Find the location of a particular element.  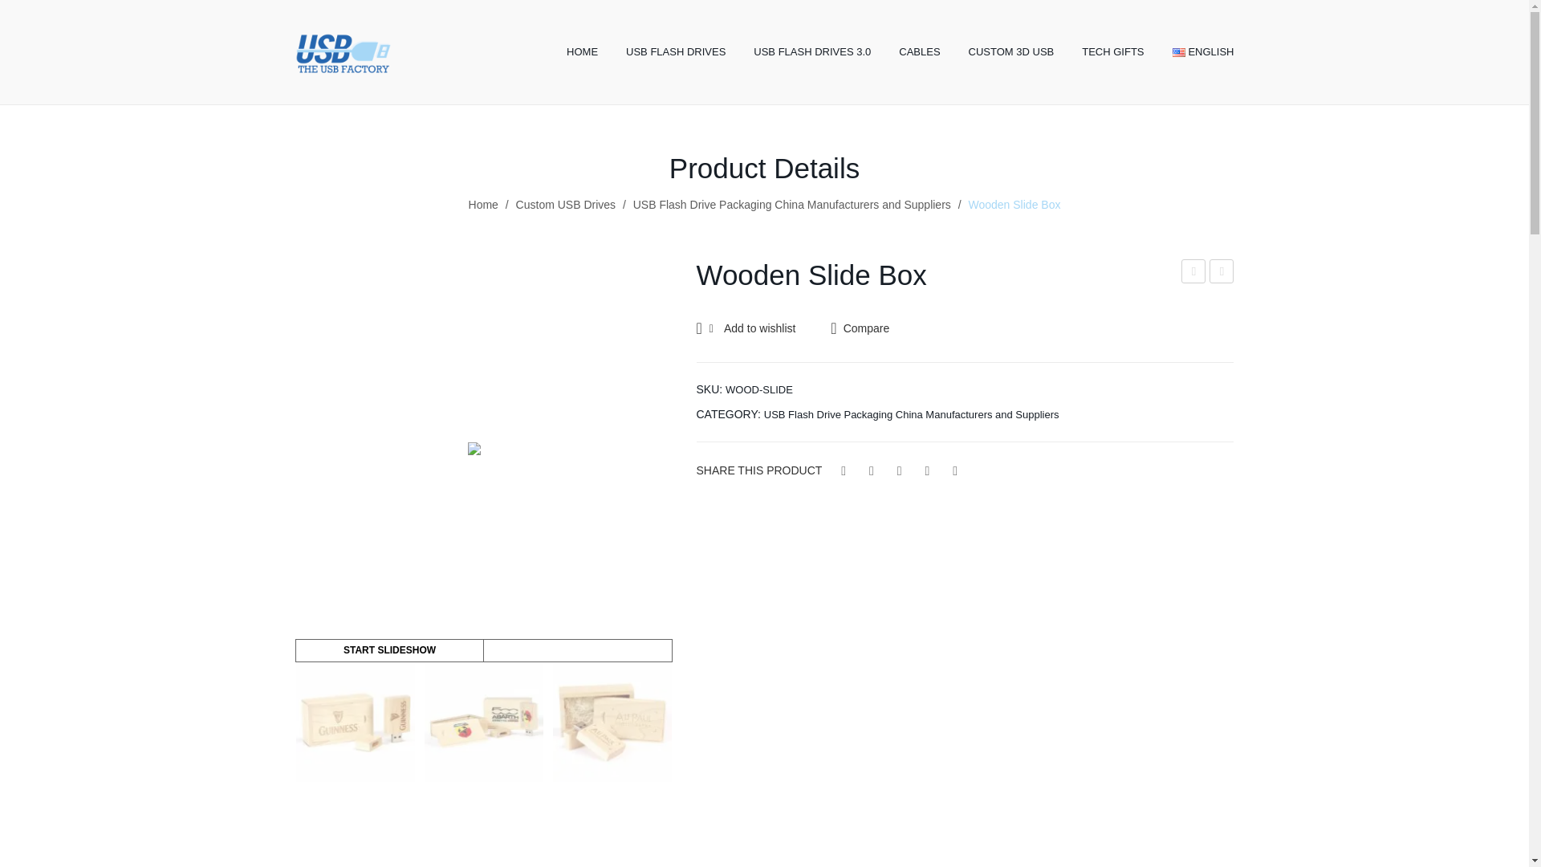

USB FLASH DRIVES is located at coordinates (676, 52).